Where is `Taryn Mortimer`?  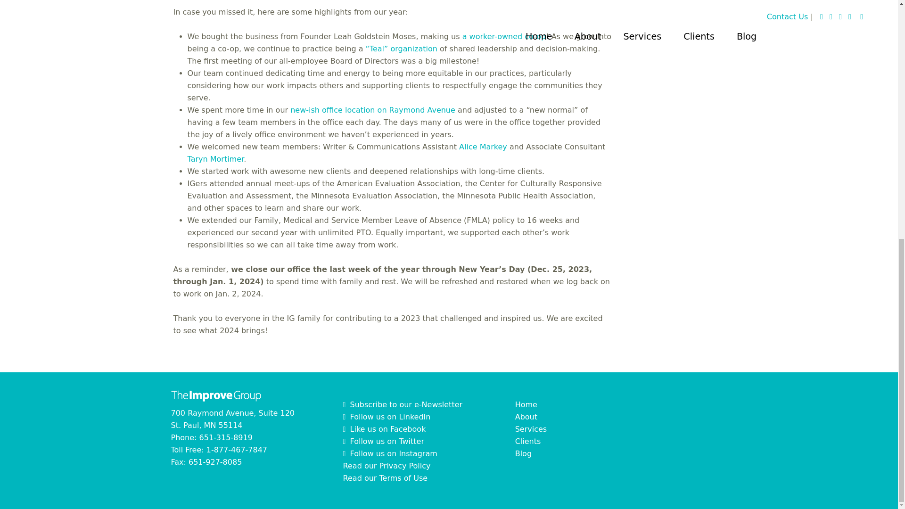 Taryn Mortimer is located at coordinates (216, 159).